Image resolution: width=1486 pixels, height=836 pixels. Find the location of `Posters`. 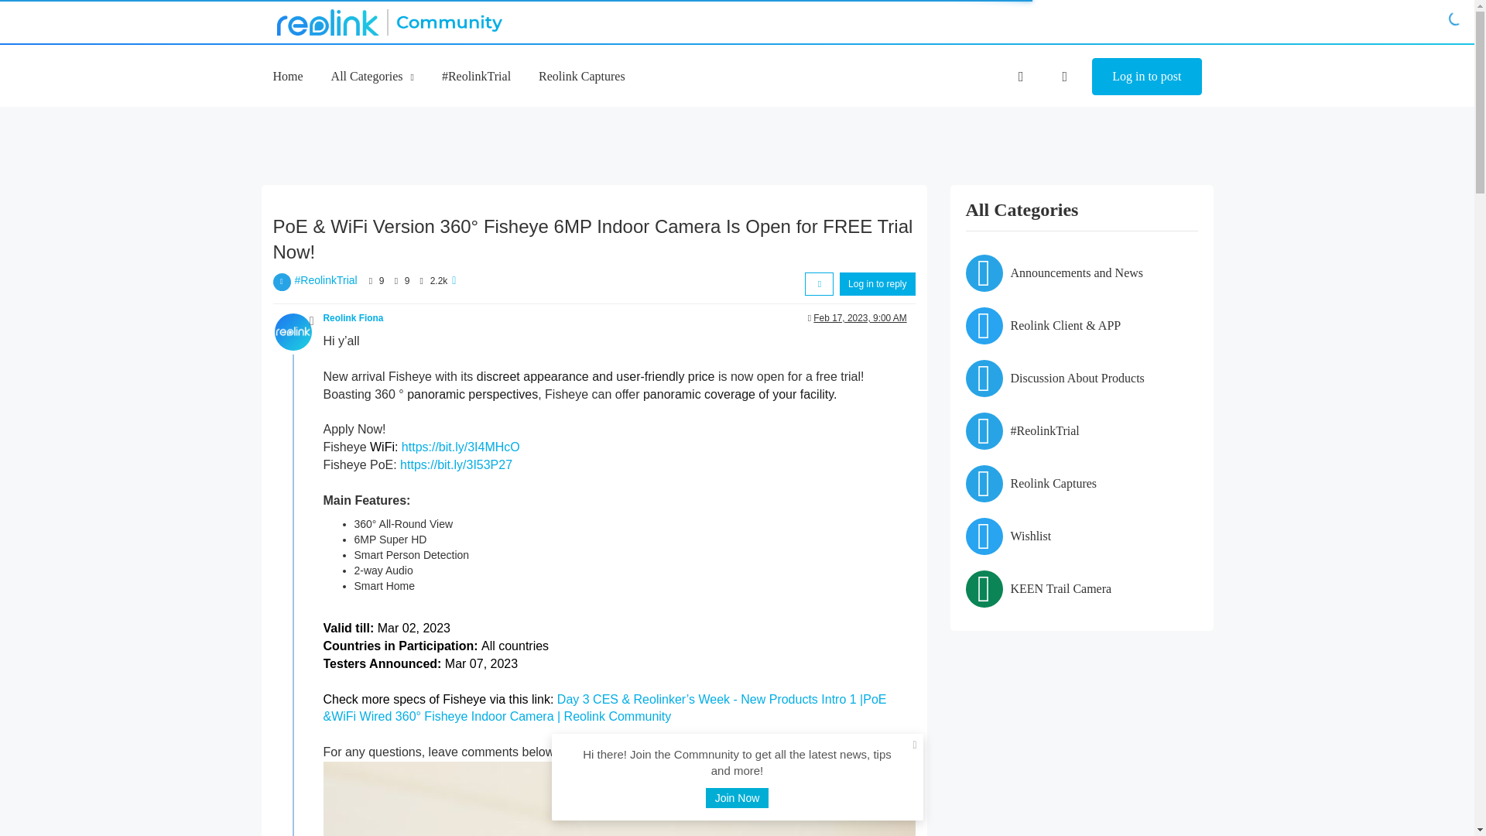

Posters is located at coordinates (370, 281).